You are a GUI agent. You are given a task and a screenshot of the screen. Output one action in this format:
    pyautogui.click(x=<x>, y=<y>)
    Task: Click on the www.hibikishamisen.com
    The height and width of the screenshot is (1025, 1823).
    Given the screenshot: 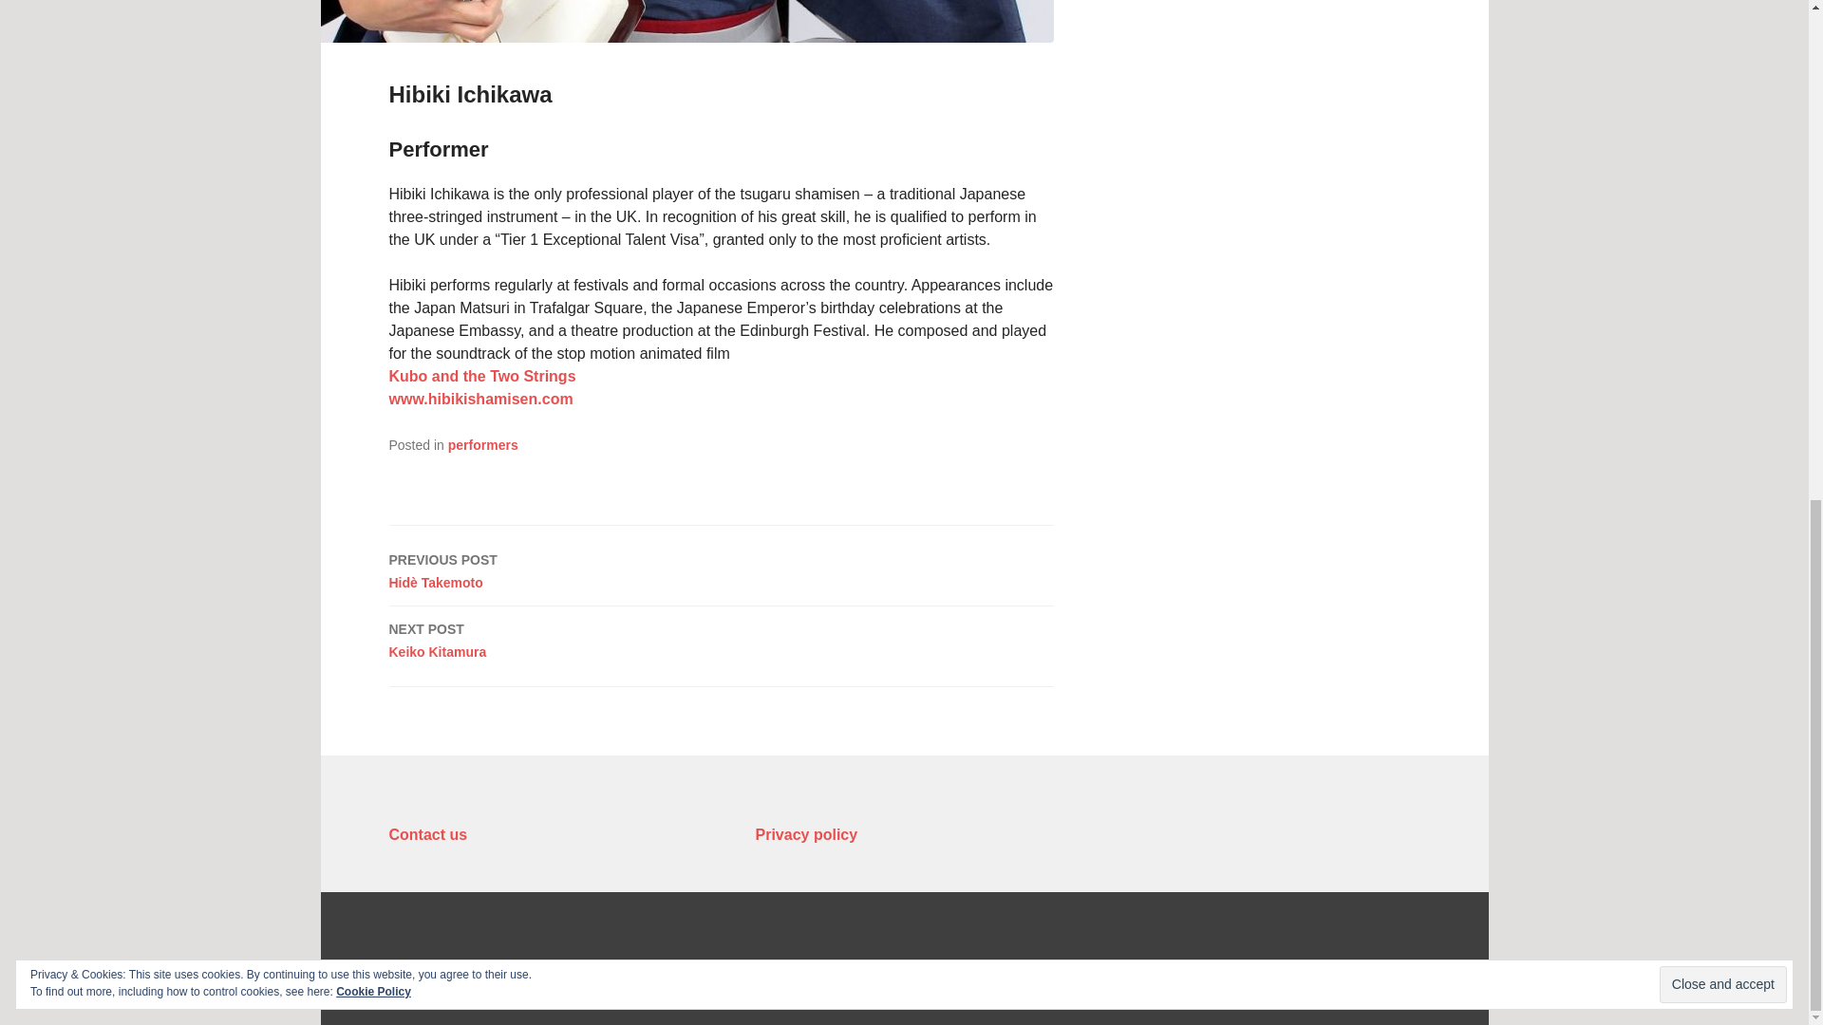 What is the action you would take?
    pyautogui.click(x=482, y=445)
    